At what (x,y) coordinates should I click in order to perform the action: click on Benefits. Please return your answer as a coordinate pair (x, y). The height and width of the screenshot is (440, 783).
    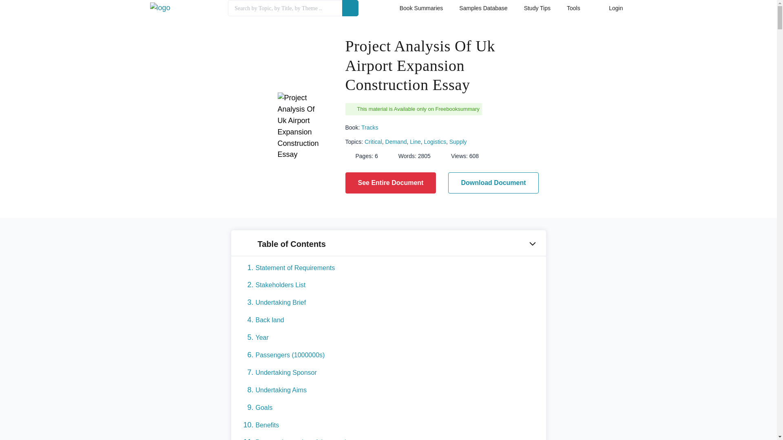
    Looking at the image, I should click on (267, 425).